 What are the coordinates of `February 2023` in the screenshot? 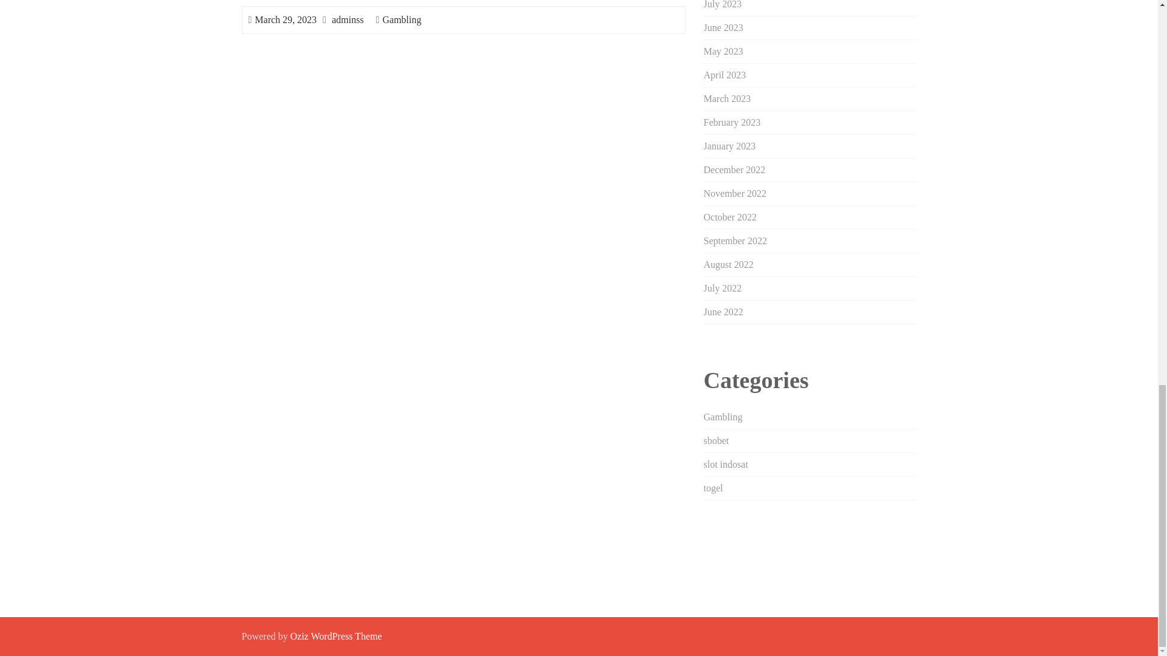 It's located at (732, 122).